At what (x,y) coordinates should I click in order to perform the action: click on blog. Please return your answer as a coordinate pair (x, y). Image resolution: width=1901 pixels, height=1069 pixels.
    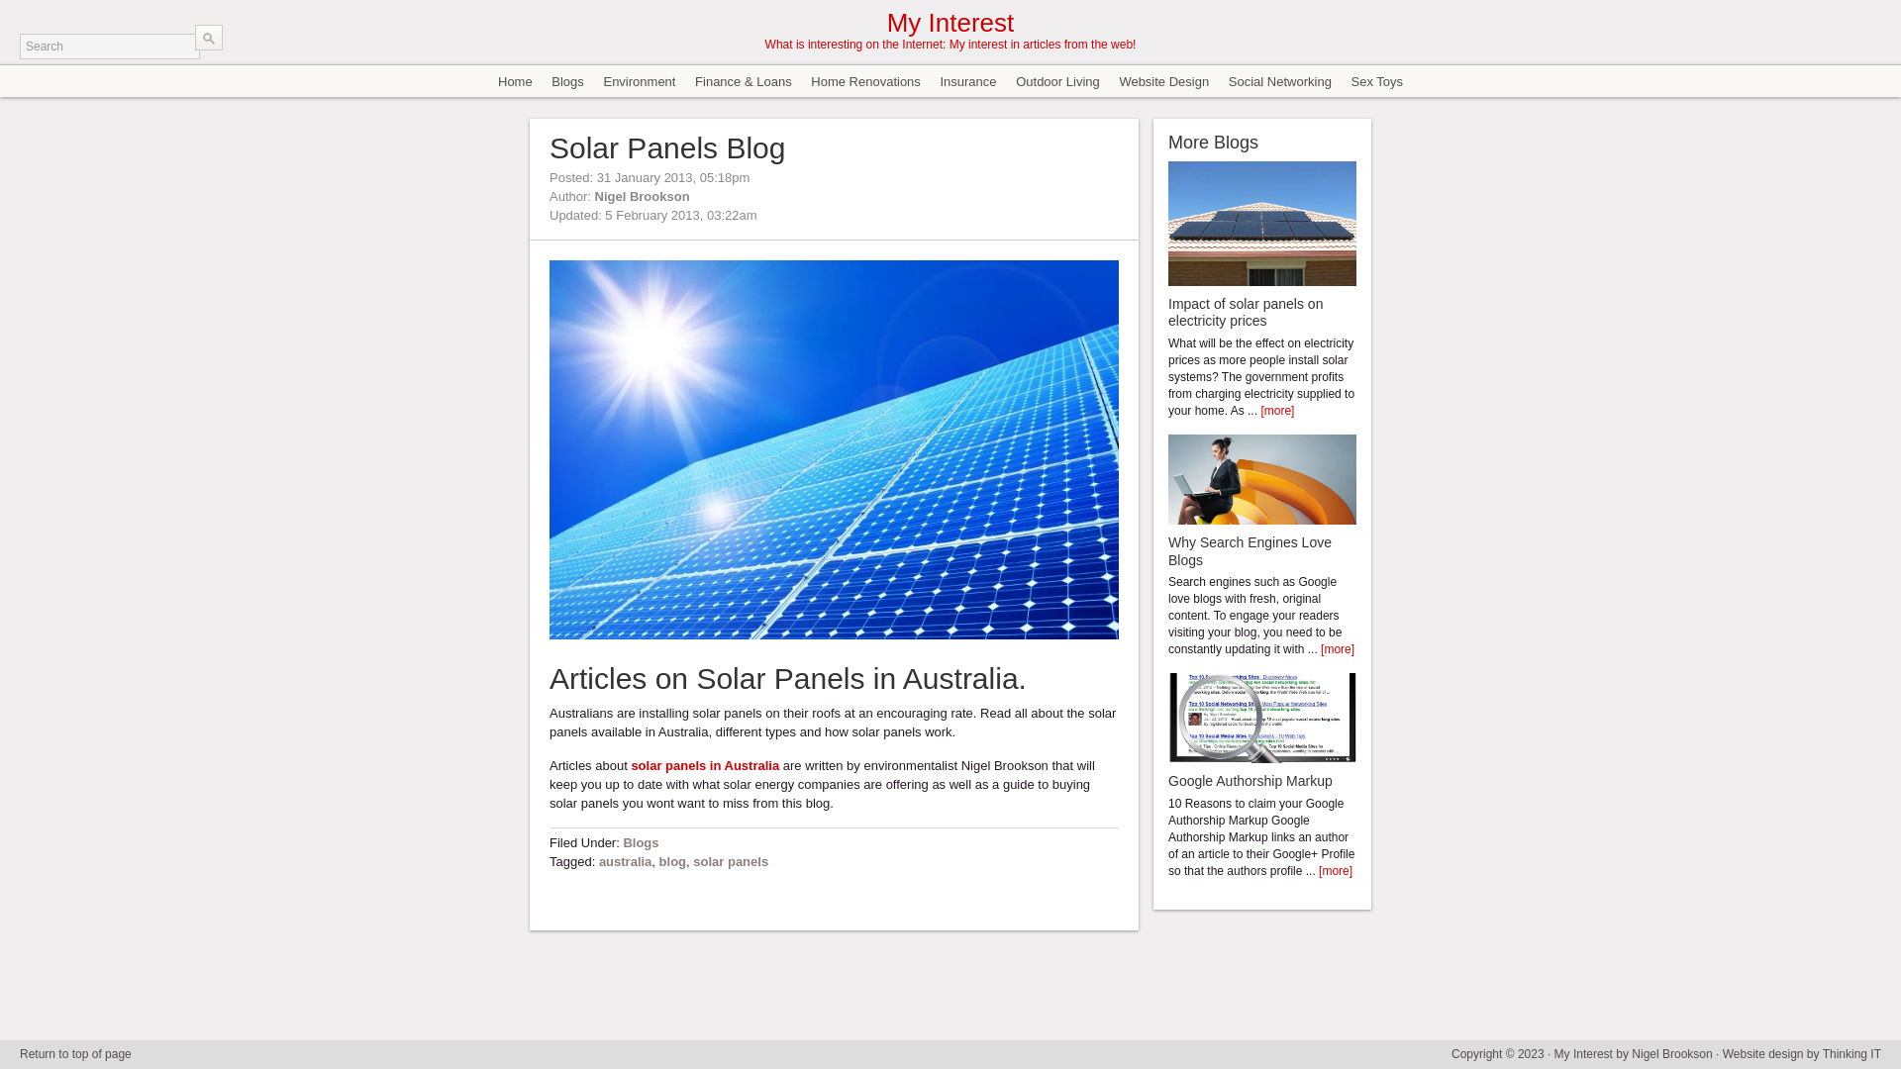
    Looking at the image, I should click on (673, 861).